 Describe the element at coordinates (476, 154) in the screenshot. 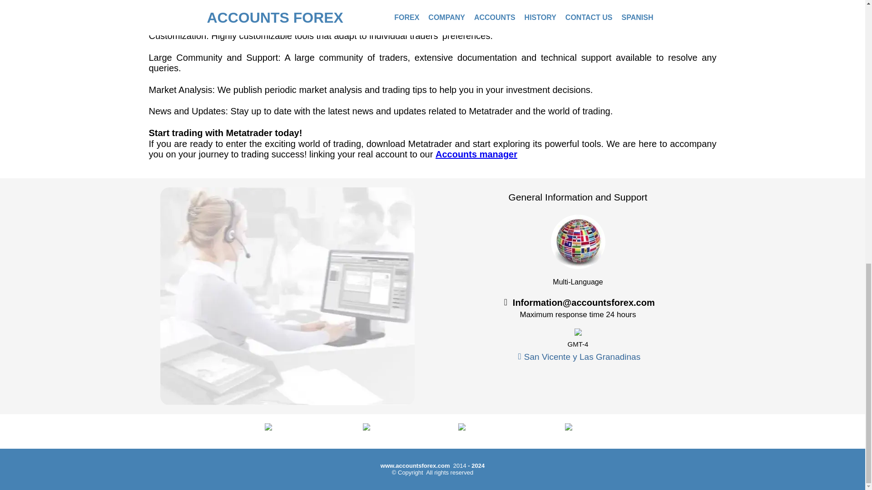

I see `Accounts manager` at that location.